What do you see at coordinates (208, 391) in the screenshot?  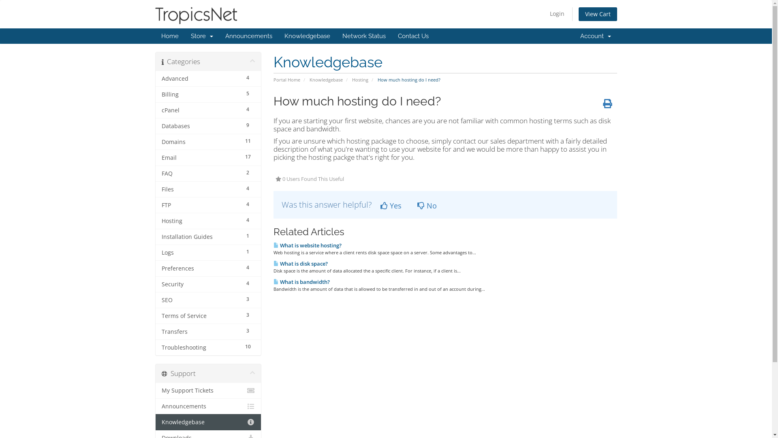 I see `My Support Tickets` at bounding box center [208, 391].